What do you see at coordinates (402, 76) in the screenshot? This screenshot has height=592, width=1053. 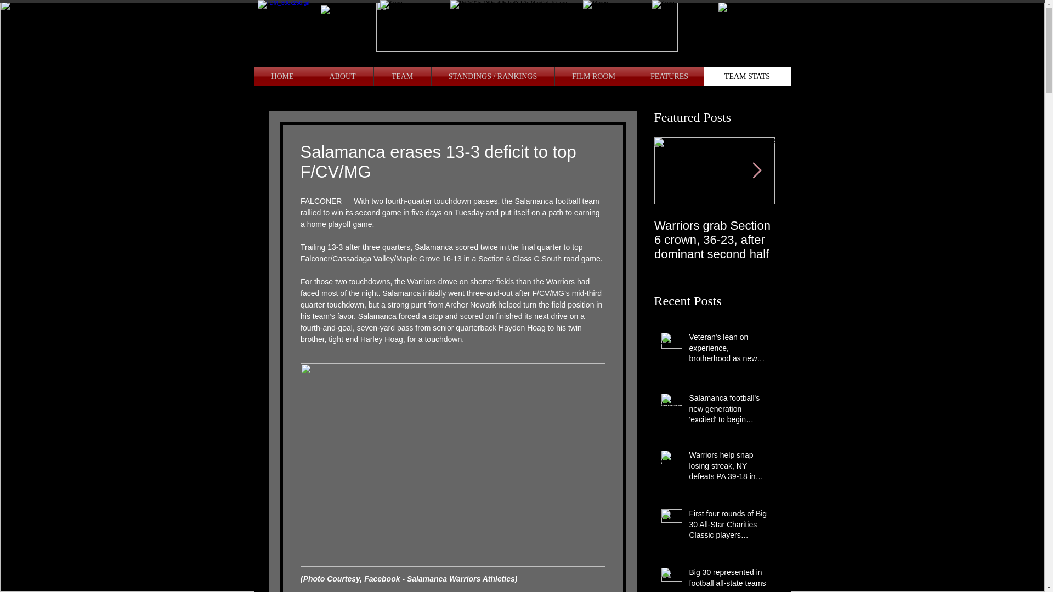 I see `TEAM` at bounding box center [402, 76].